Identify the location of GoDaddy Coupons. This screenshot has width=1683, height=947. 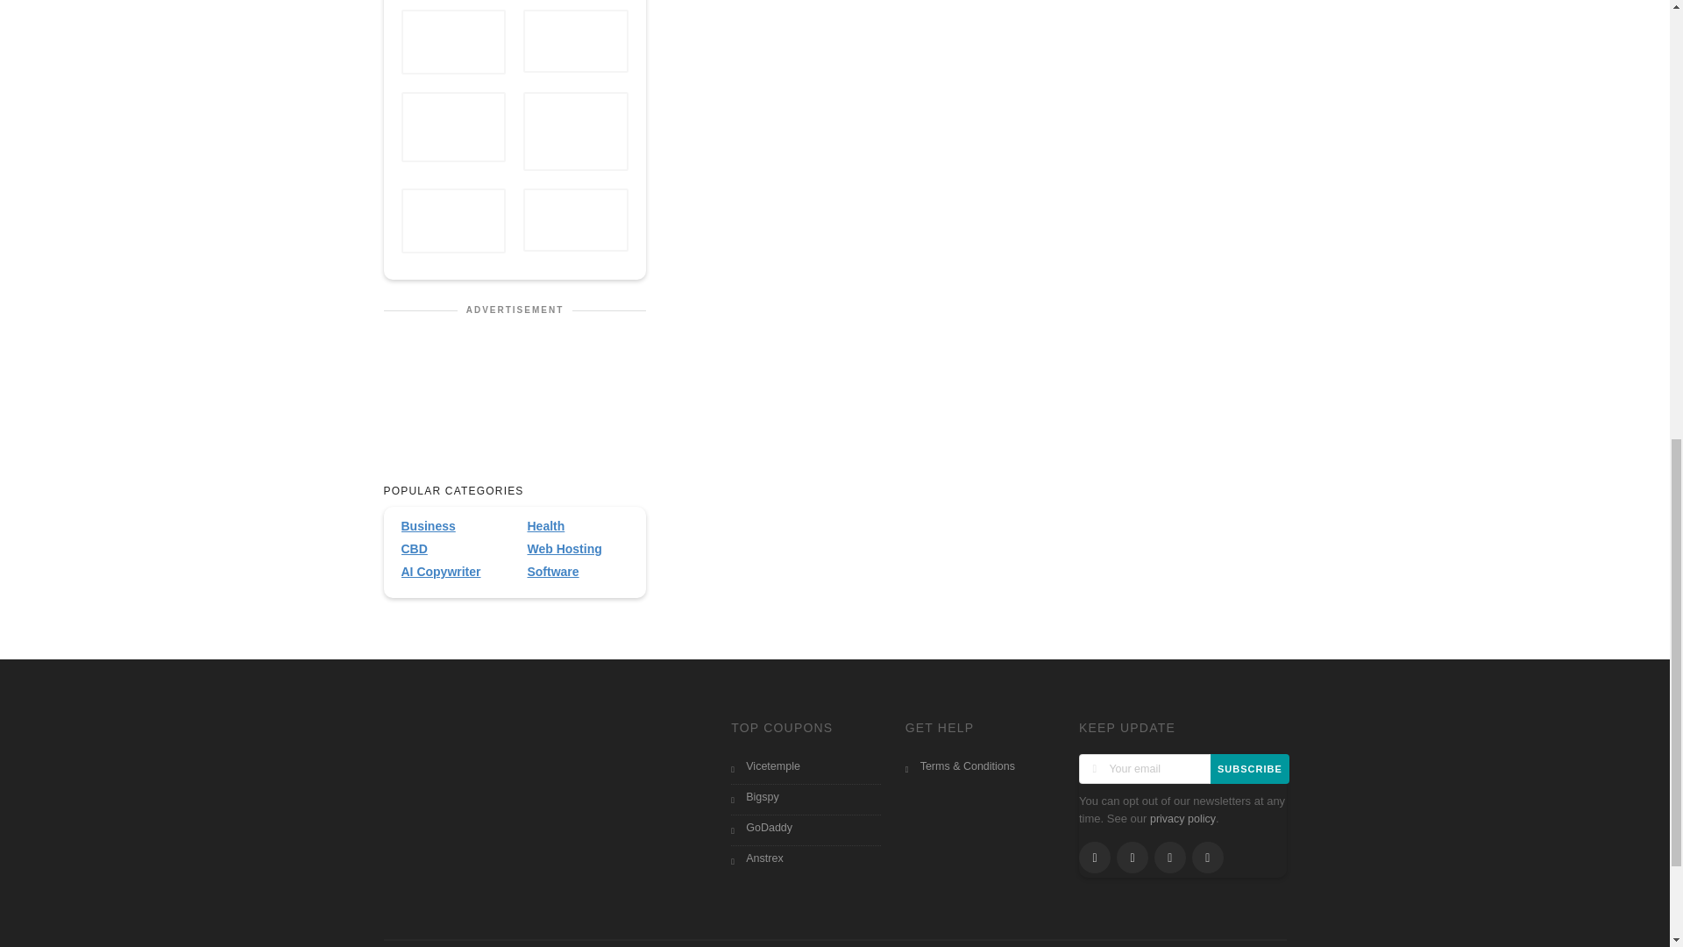
(454, 42).